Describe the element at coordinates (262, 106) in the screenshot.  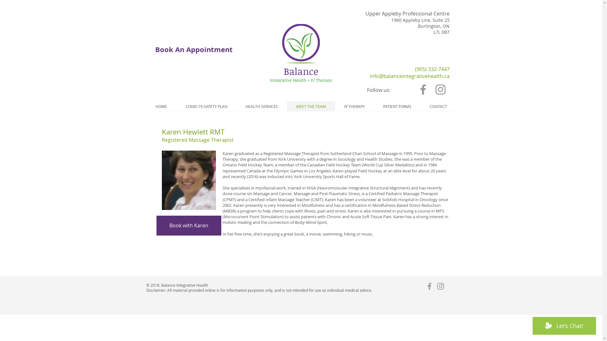
I see `HEALTH SERVICES` at that location.